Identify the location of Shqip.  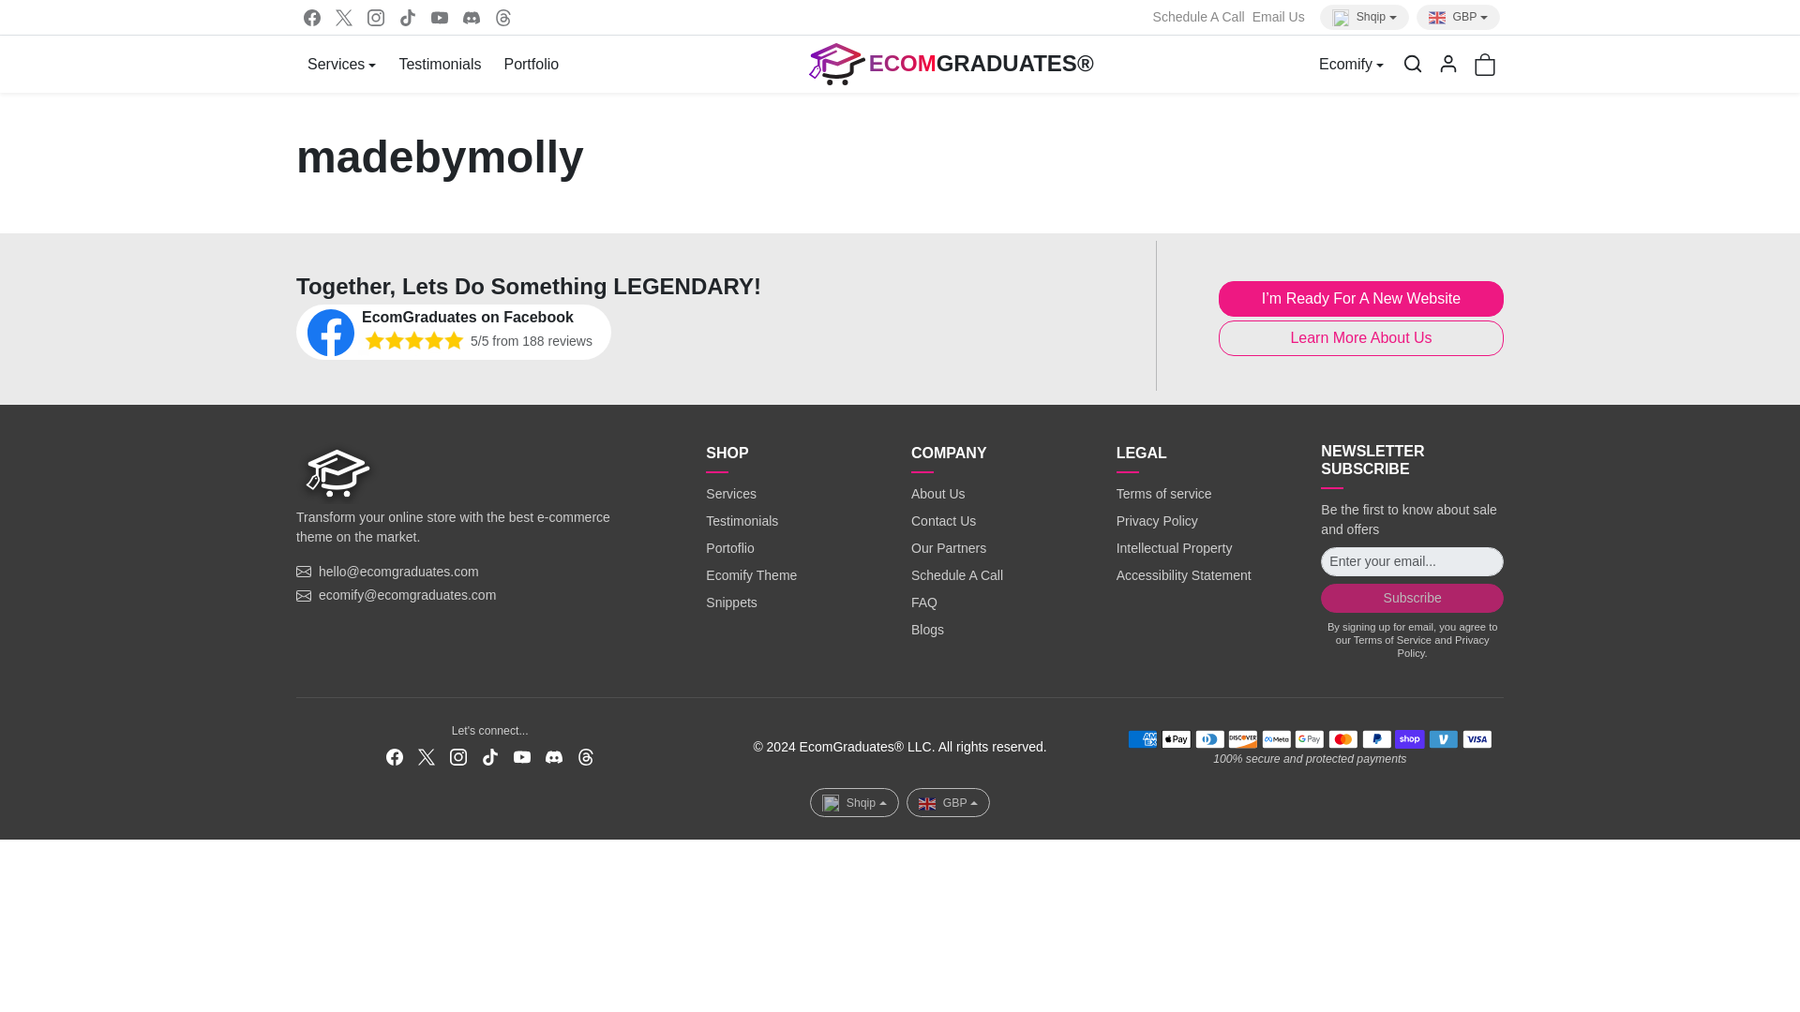
(1364, 17).